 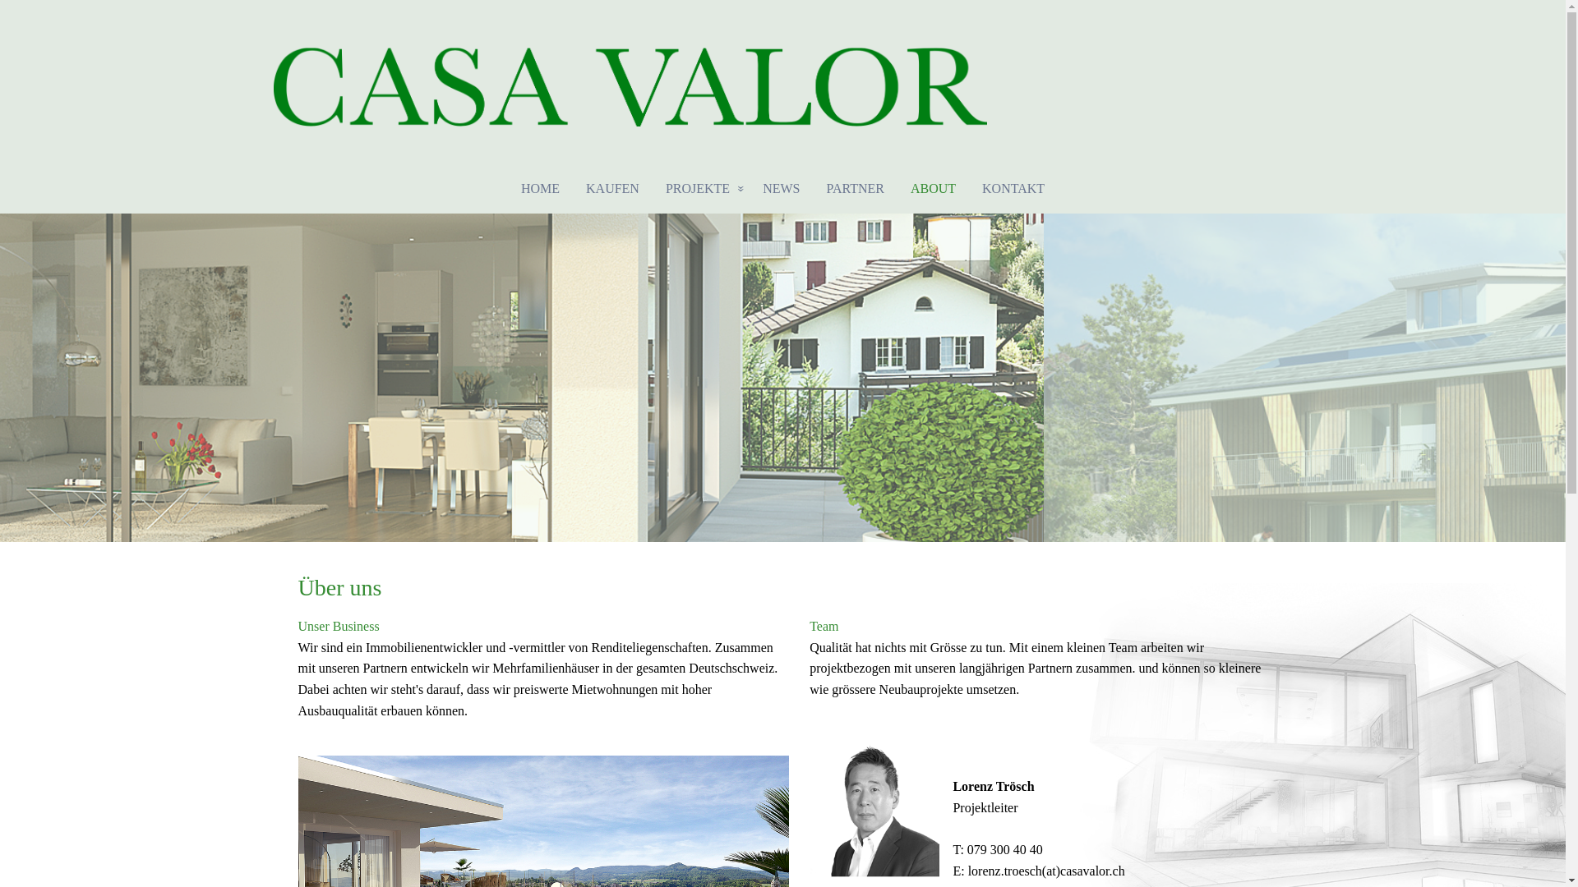 I want to click on PARTNER, so click(x=855, y=189).